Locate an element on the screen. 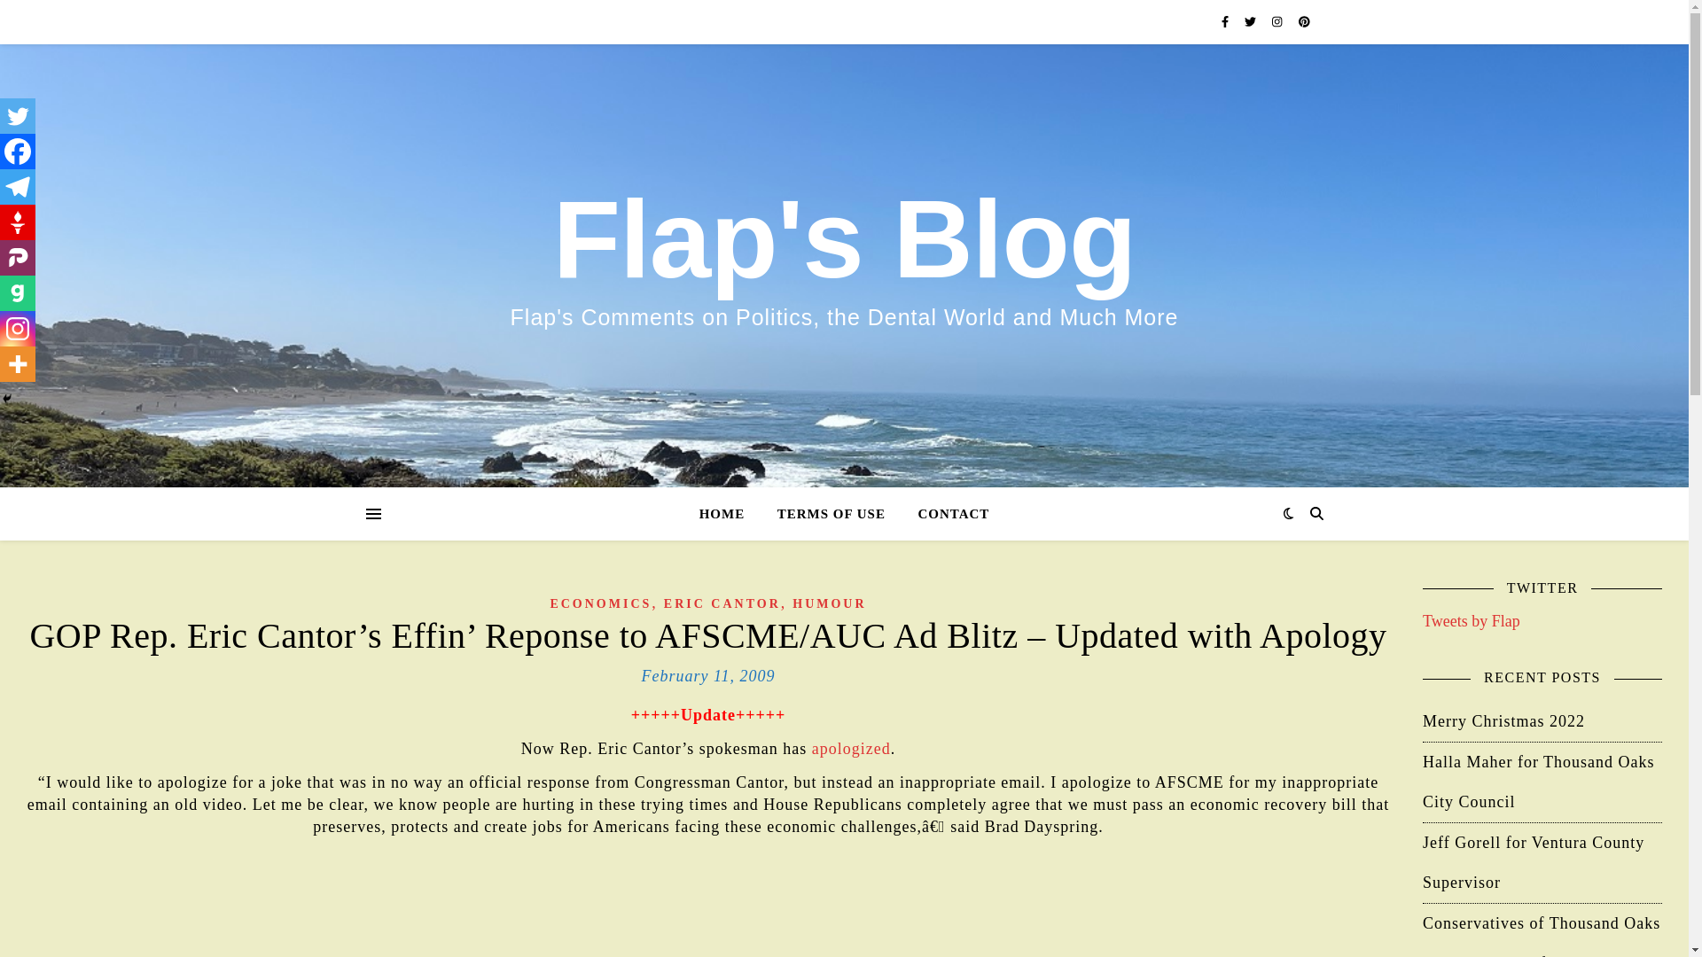  More is located at coordinates (18, 363).